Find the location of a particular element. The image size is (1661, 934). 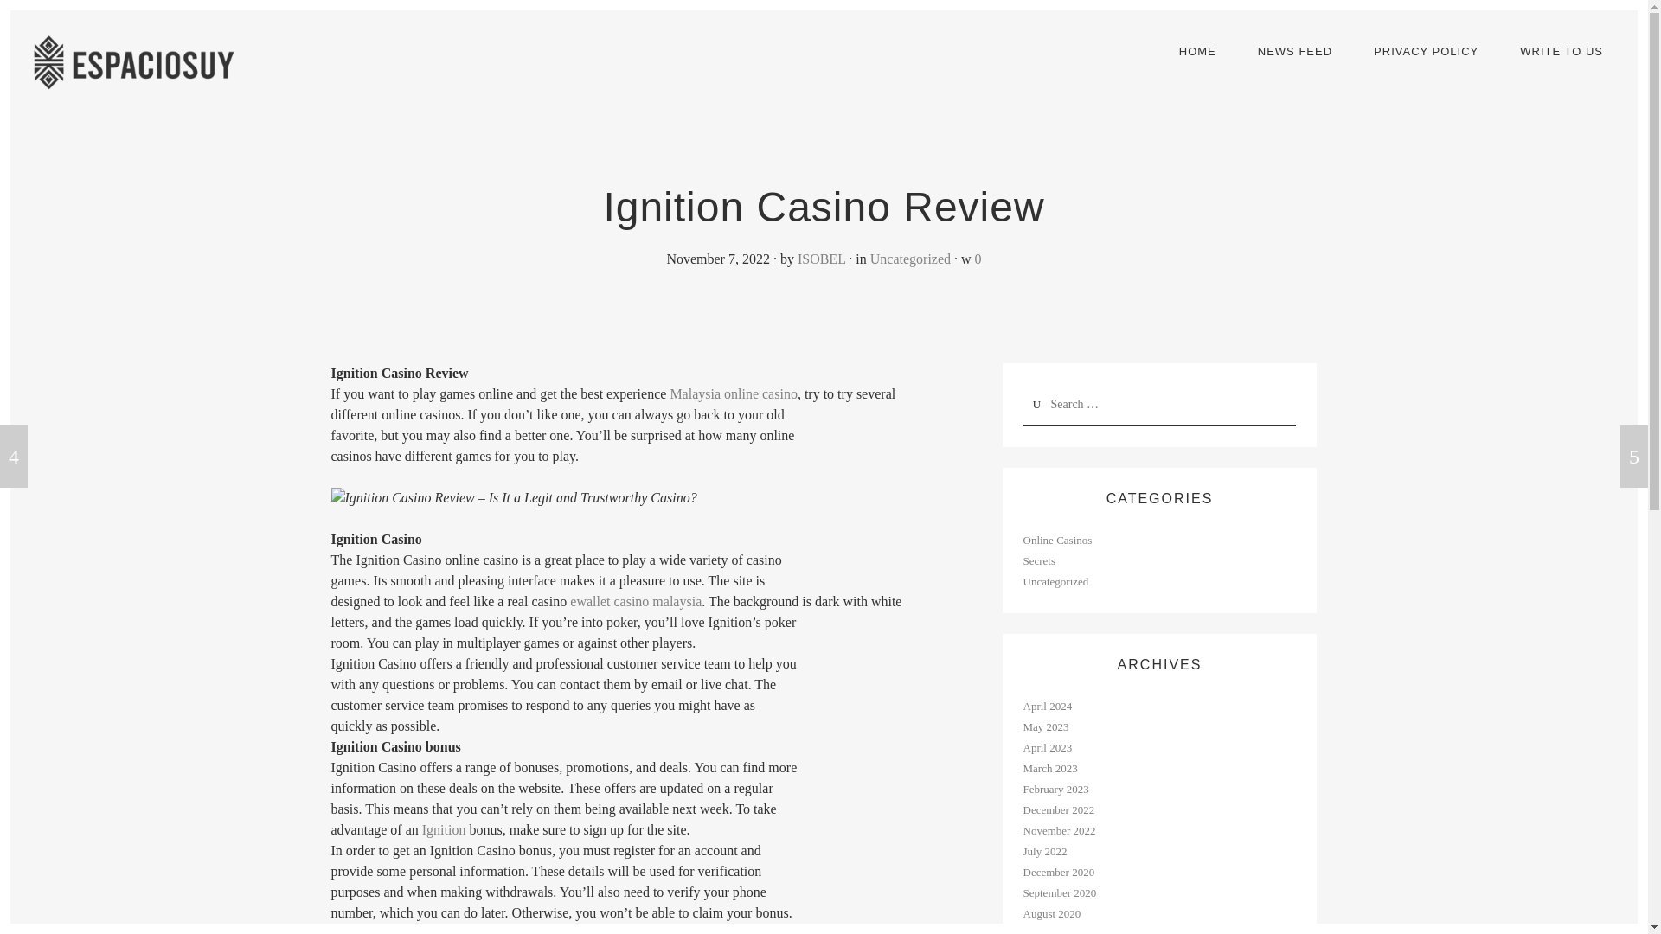

September 2020 is located at coordinates (1059, 892).